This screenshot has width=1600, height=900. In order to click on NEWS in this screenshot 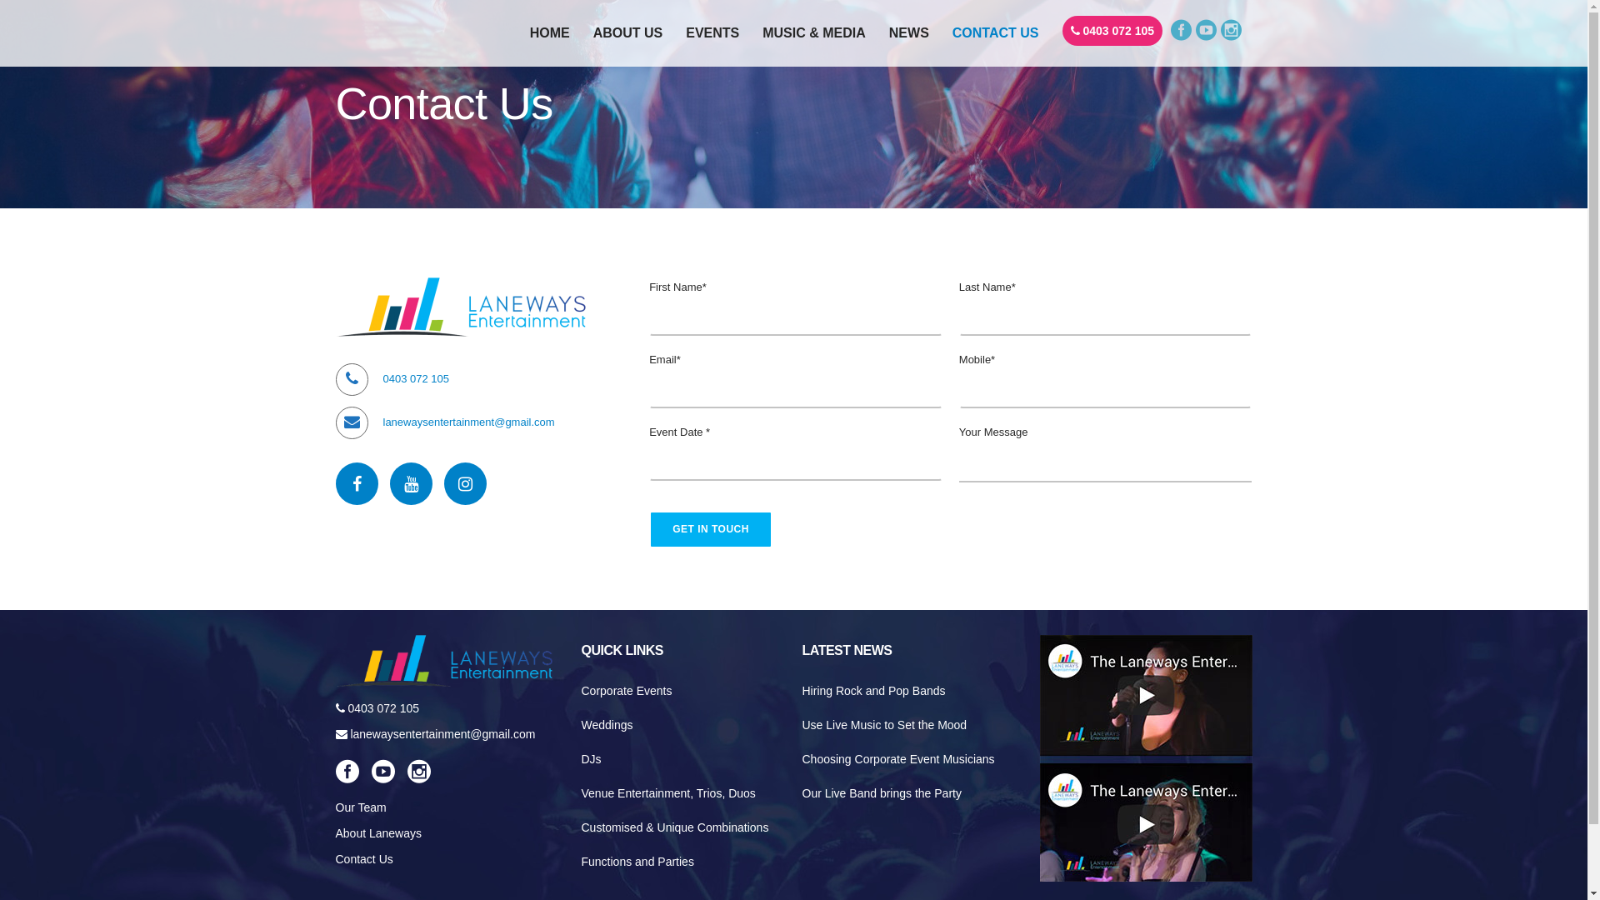, I will do `click(909, 33)`.